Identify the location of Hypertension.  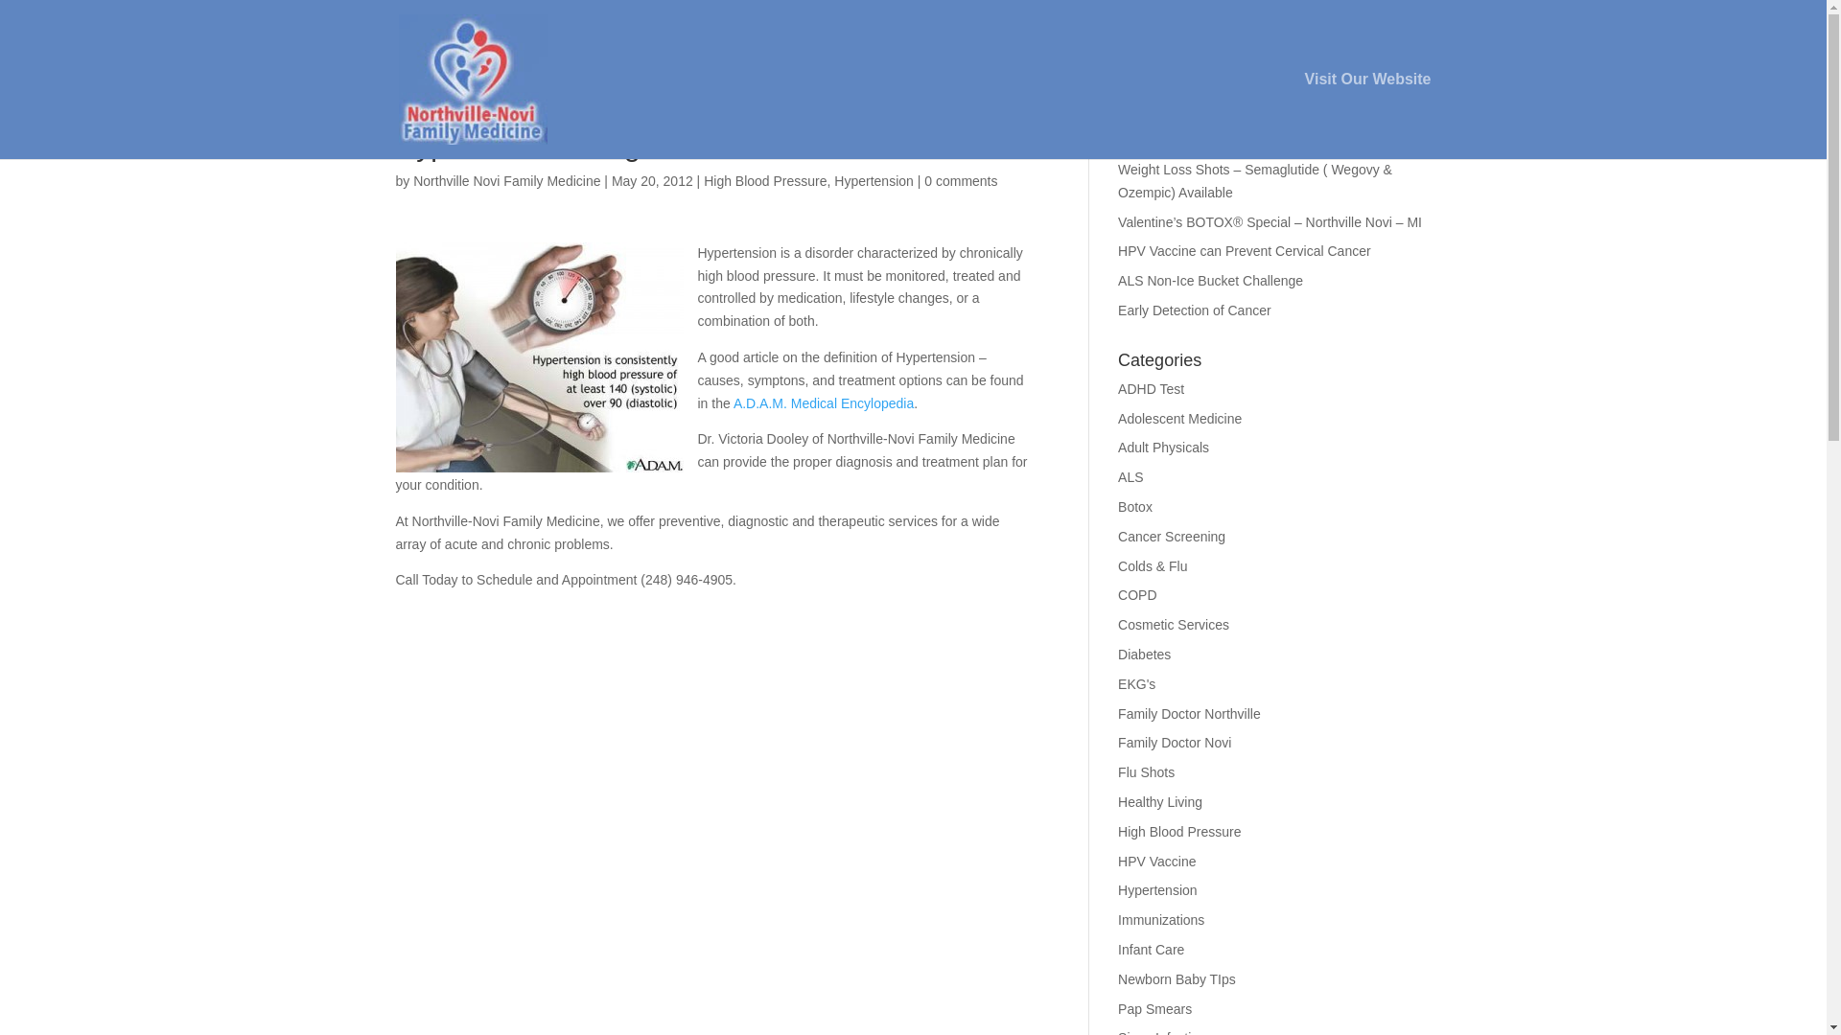
(1157, 890).